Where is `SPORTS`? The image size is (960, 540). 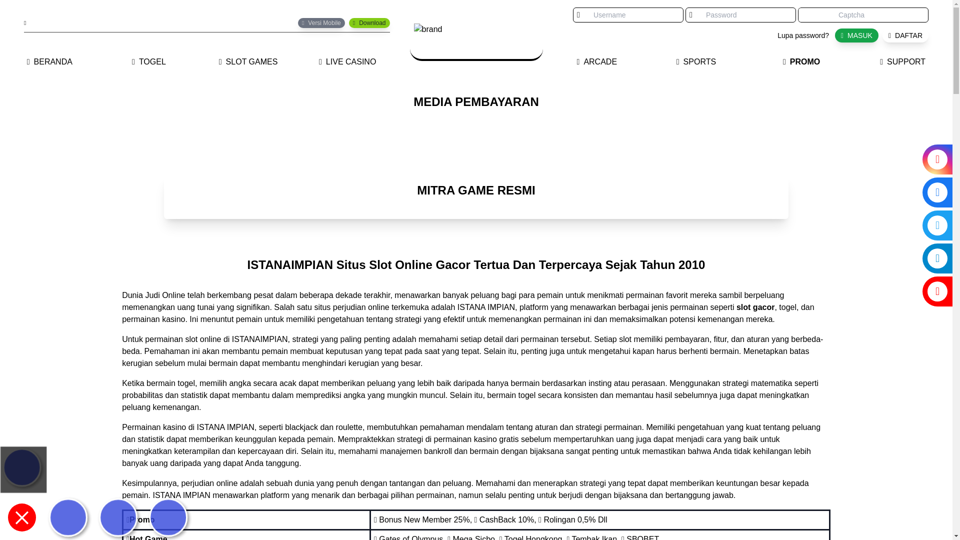
SPORTS is located at coordinates (696, 62).